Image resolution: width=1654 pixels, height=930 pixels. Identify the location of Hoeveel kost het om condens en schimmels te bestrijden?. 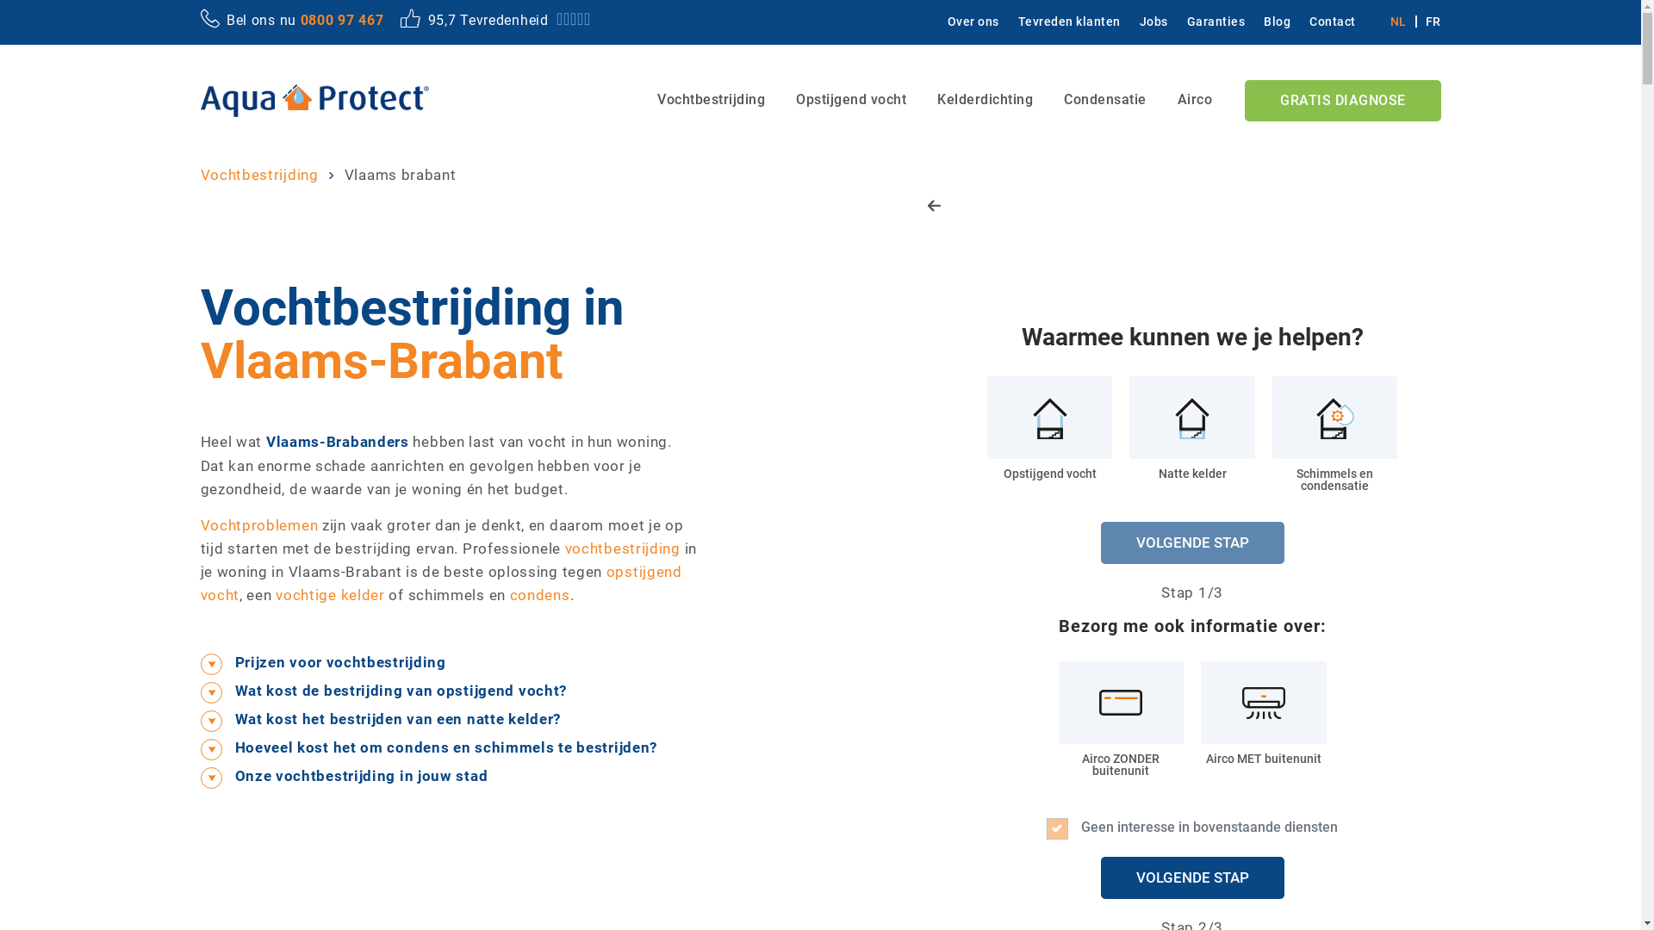
(448, 747).